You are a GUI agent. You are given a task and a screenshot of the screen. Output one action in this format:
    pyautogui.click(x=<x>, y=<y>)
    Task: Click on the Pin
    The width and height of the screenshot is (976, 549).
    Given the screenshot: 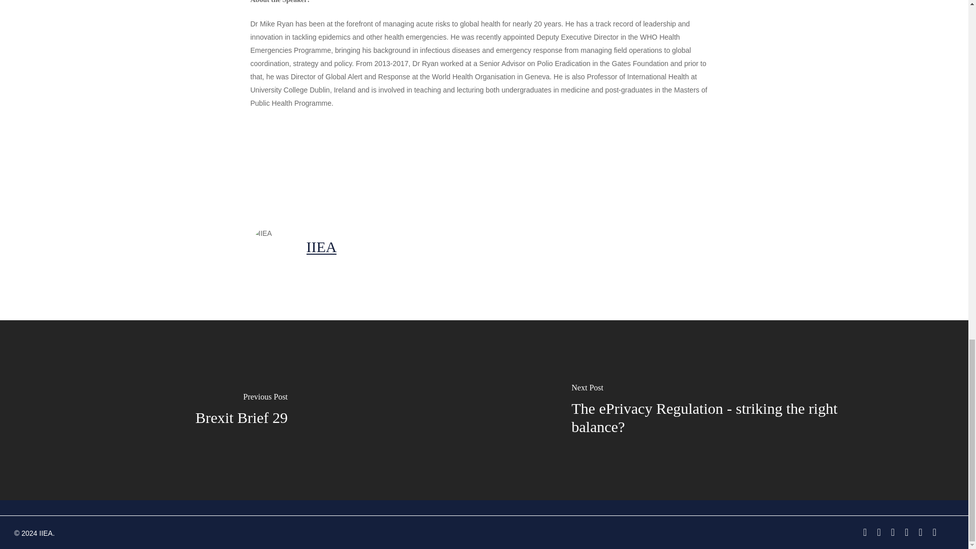 What is the action you would take?
    pyautogui.click(x=464, y=165)
    